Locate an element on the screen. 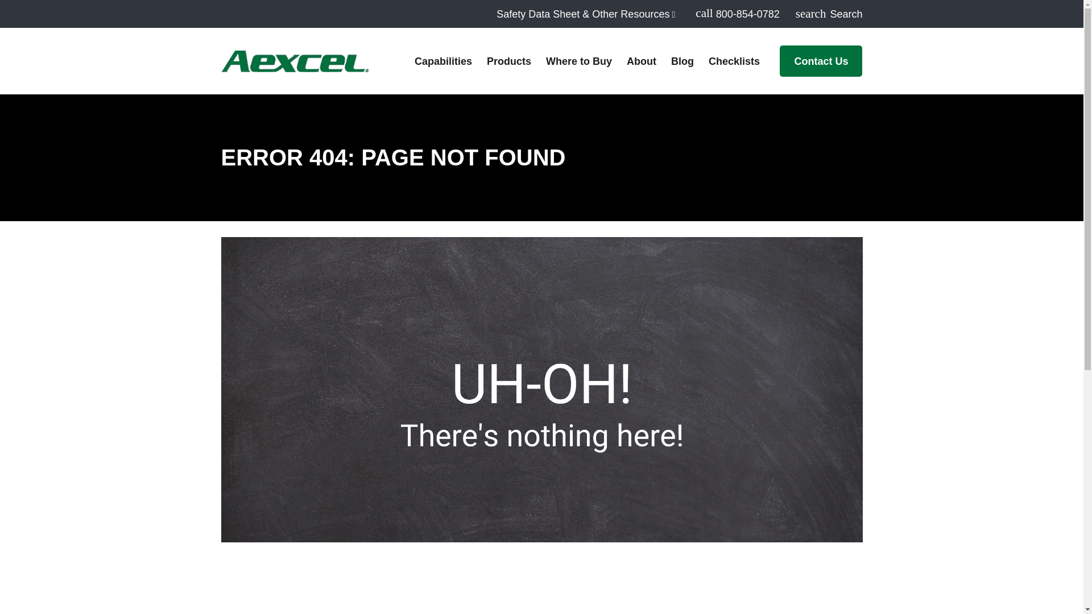 This screenshot has height=614, width=1092. 8008540782 is located at coordinates (737, 13).